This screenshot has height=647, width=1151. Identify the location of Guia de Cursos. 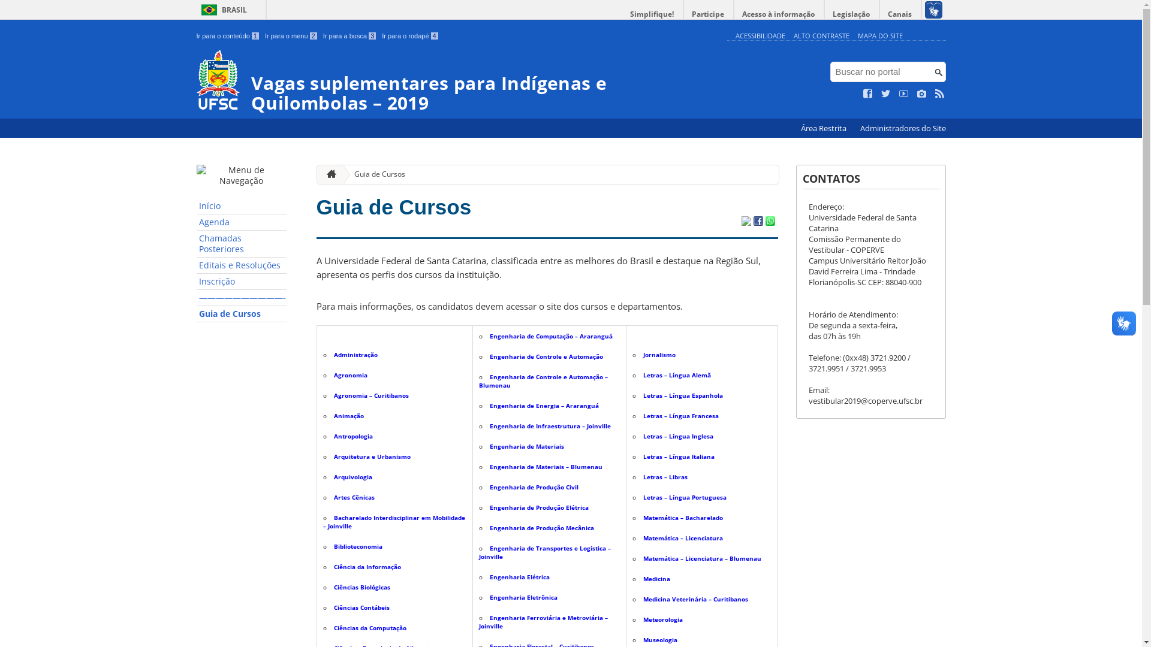
(375, 175).